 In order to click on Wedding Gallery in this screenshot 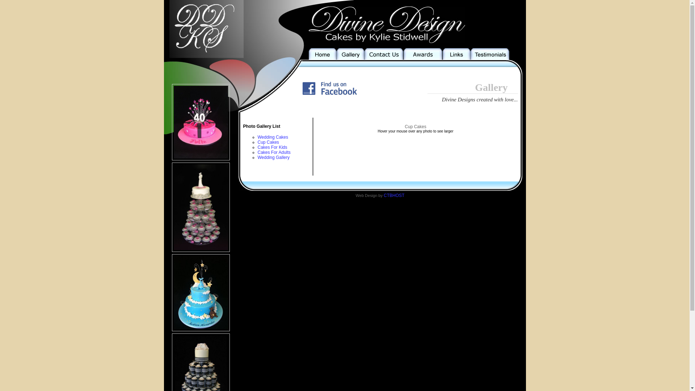, I will do `click(274, 157)`.